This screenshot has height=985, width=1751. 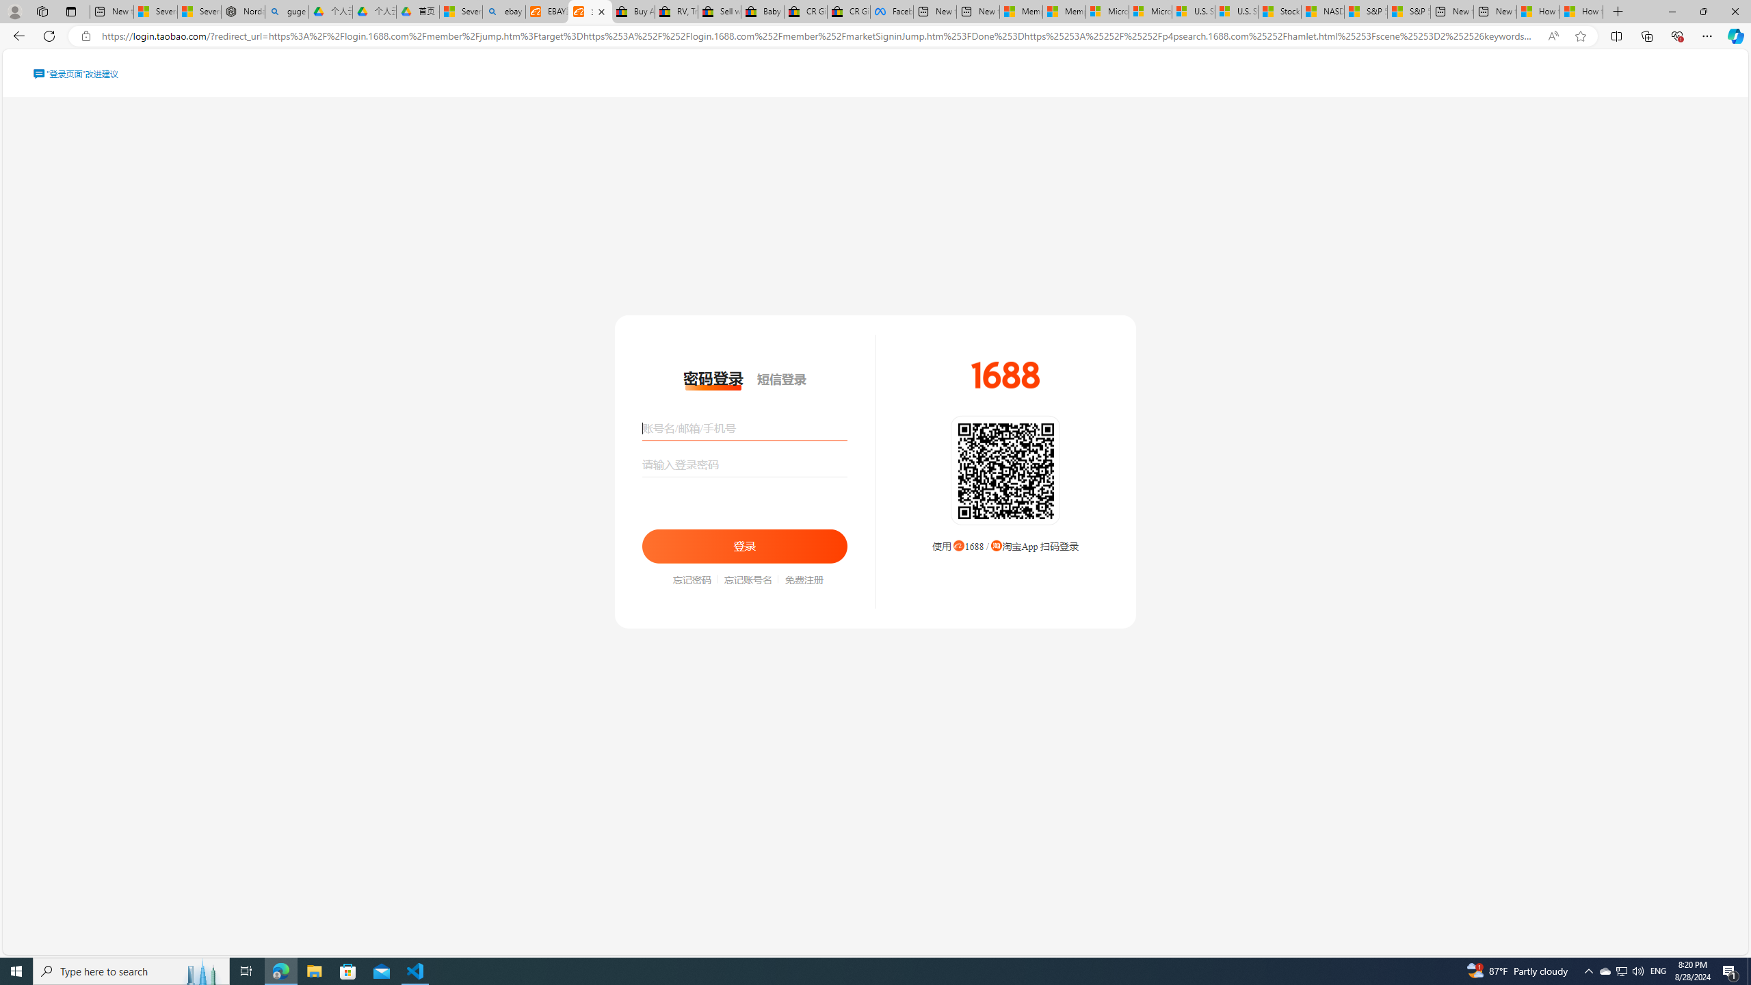 What do you see at coordinates (1553, 36) in the screenshot?
I see `Read aloud this page (Ctrl+Shift+U)` at bounding box center [1553, 36].